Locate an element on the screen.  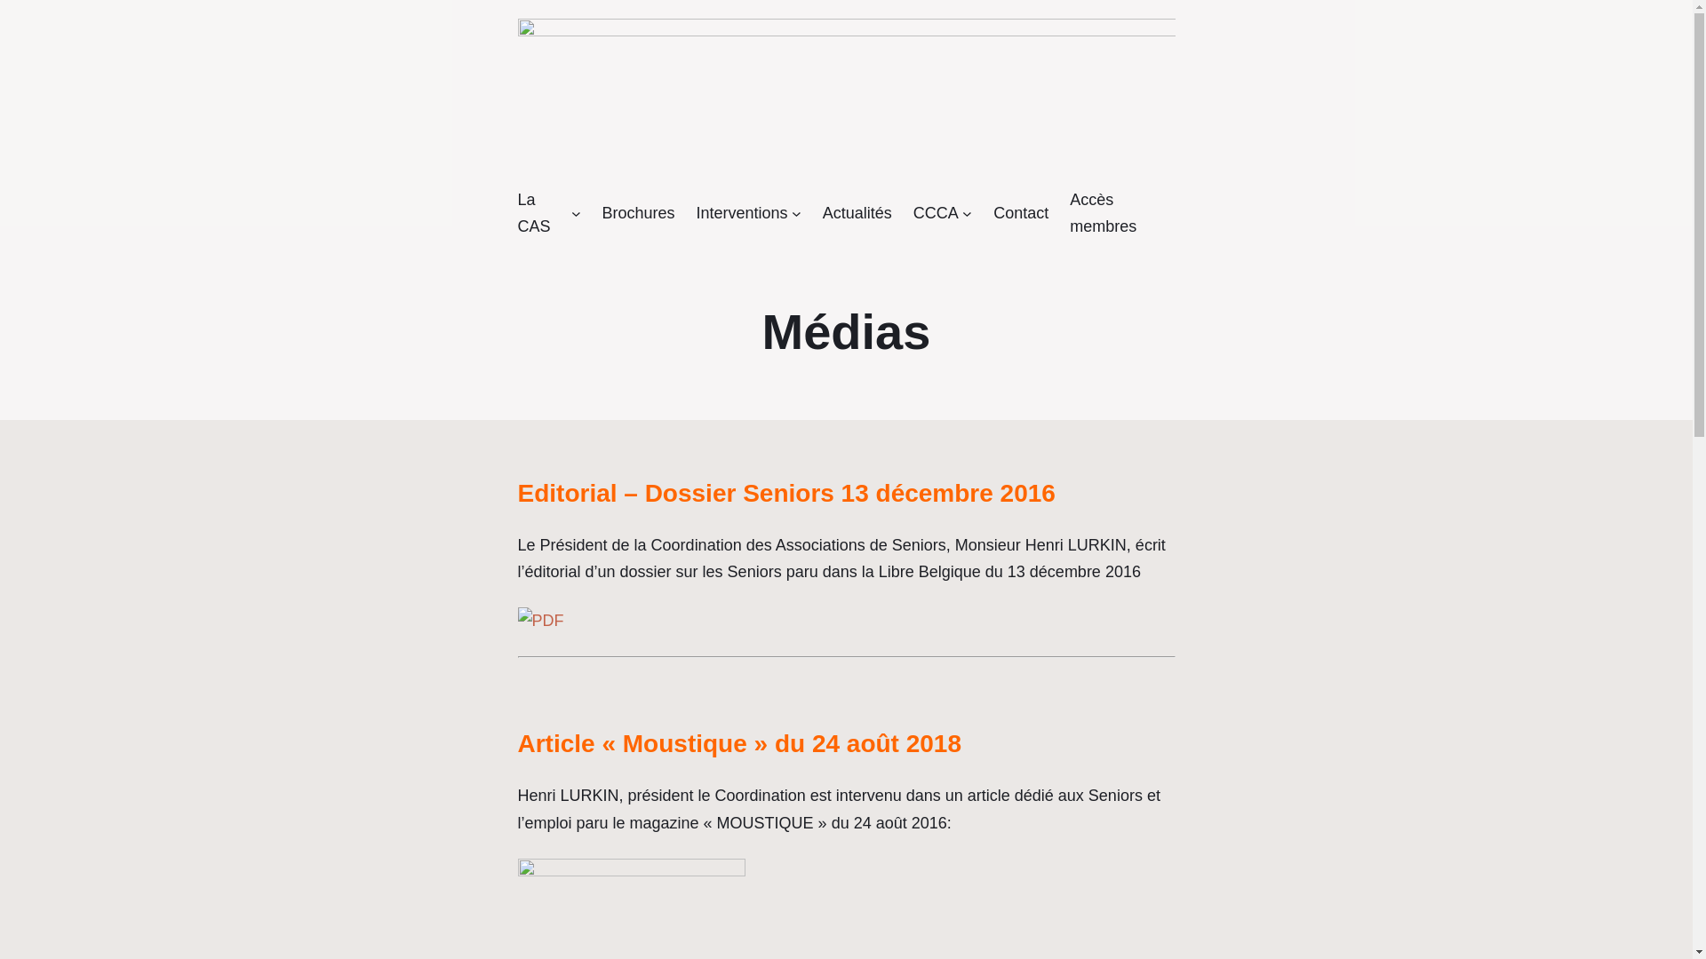
Contact is located at coordinates (1021, 213).